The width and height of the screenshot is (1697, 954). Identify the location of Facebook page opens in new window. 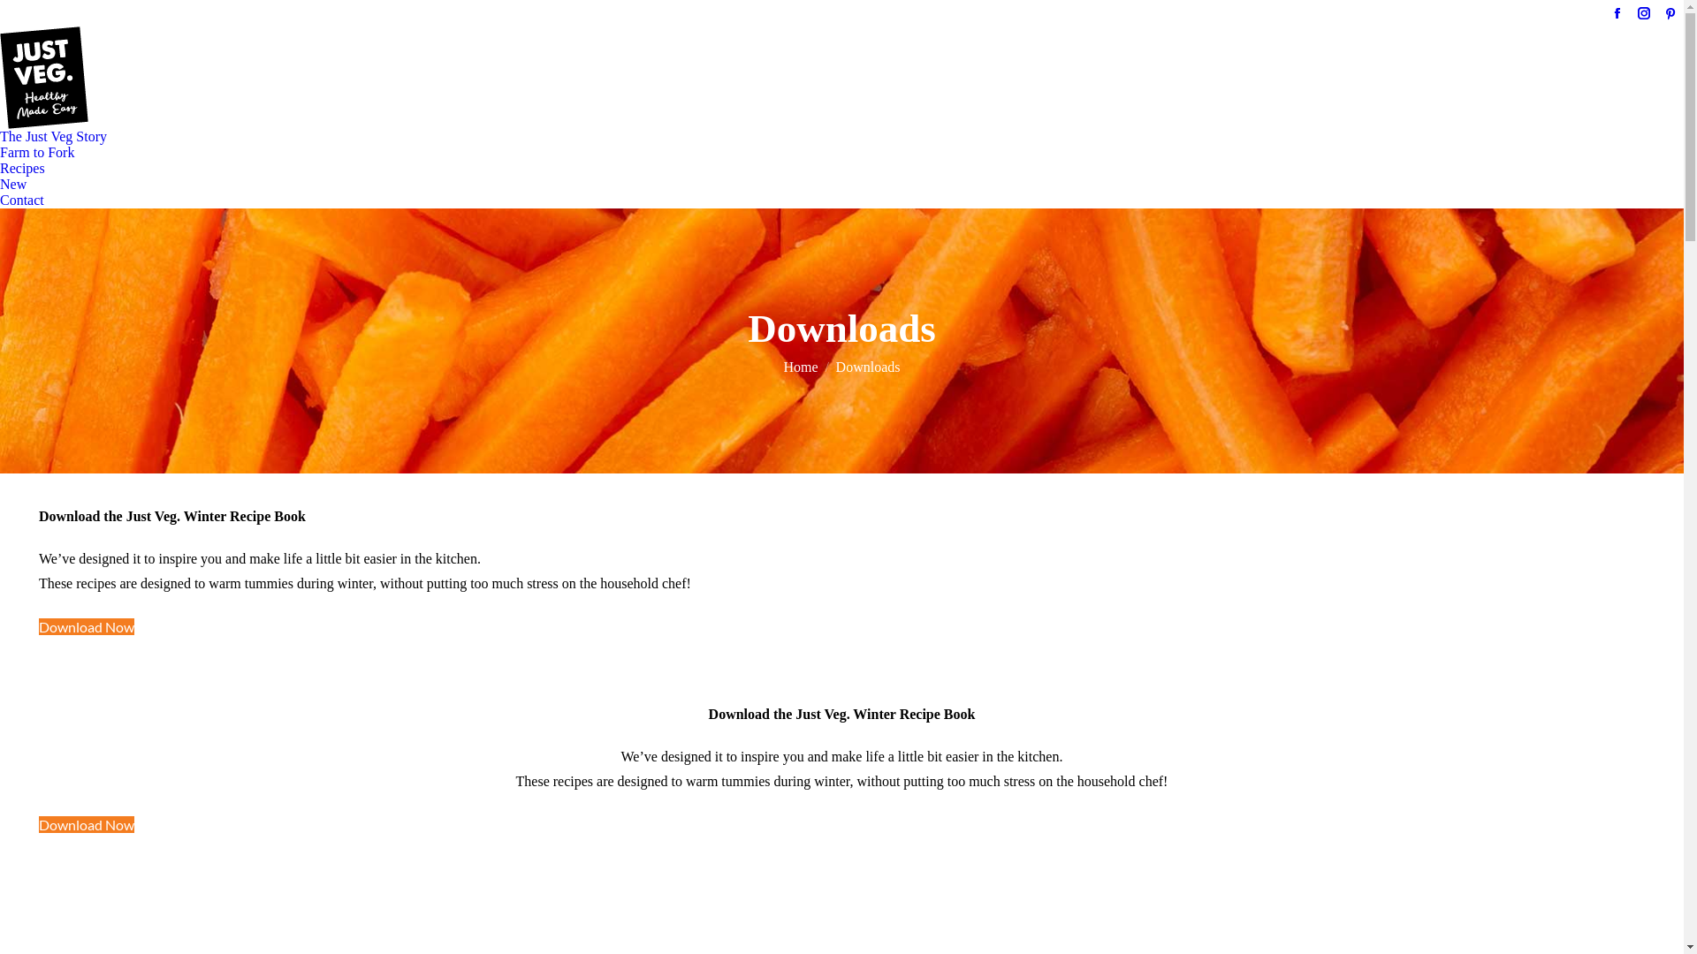
(1617, 13).